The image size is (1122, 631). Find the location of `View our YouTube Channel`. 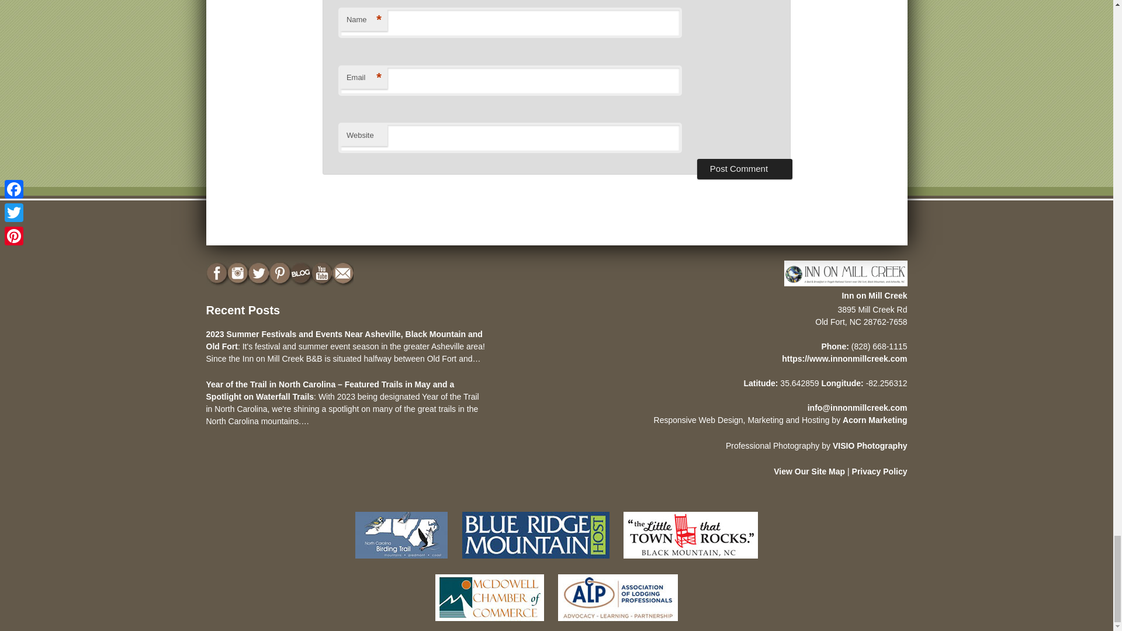

View our YouTube Channel is located at coordinates (323, 273).